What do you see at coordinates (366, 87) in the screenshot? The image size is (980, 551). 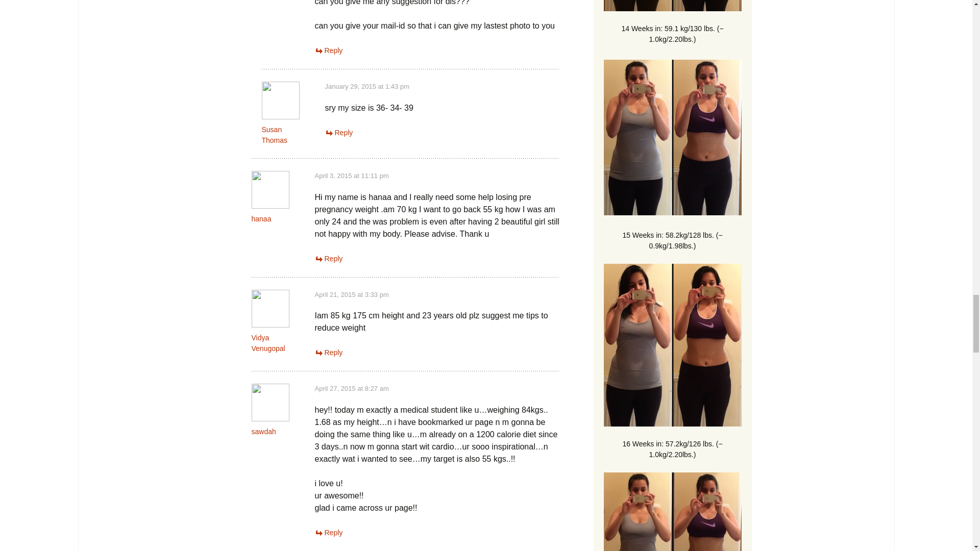 I see `January 29, 2015 at 1:43 pm` at bounding box center [366, 87].